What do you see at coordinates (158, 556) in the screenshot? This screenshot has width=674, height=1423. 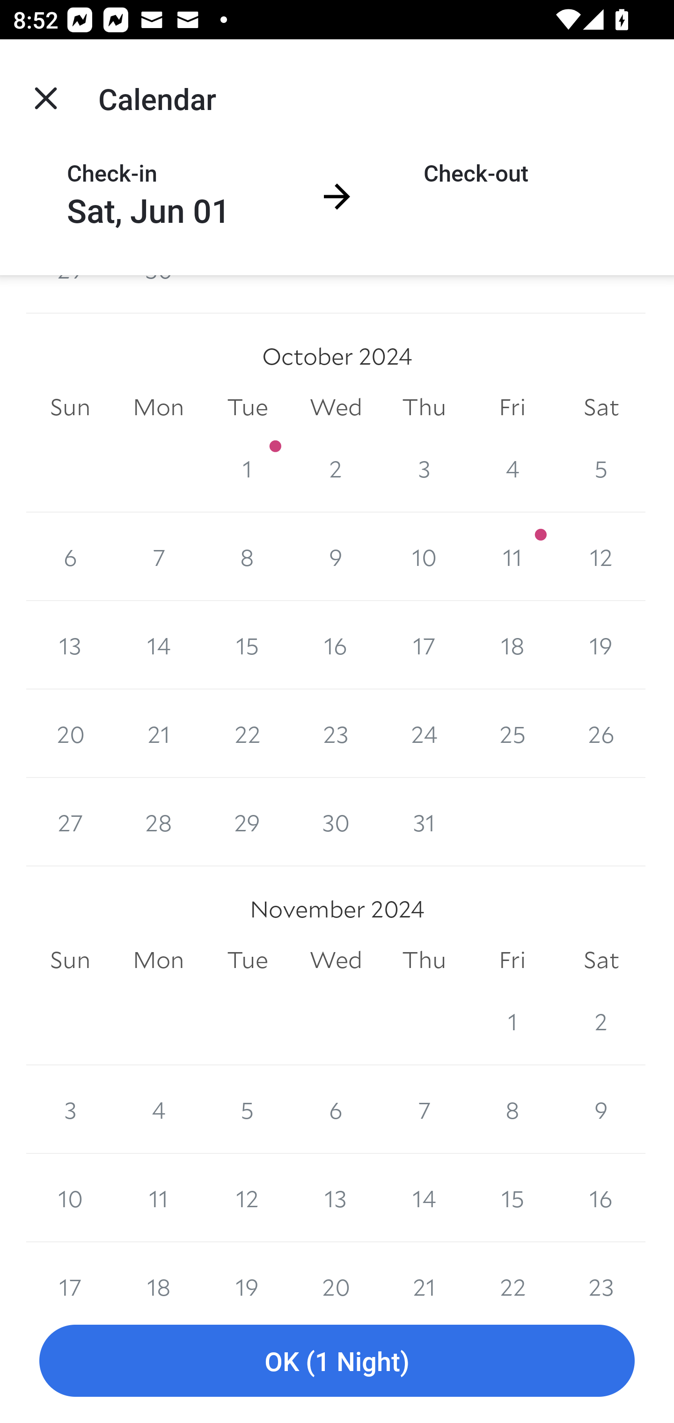 I see `7 7 October 2024` at bounding box center [158, 556].